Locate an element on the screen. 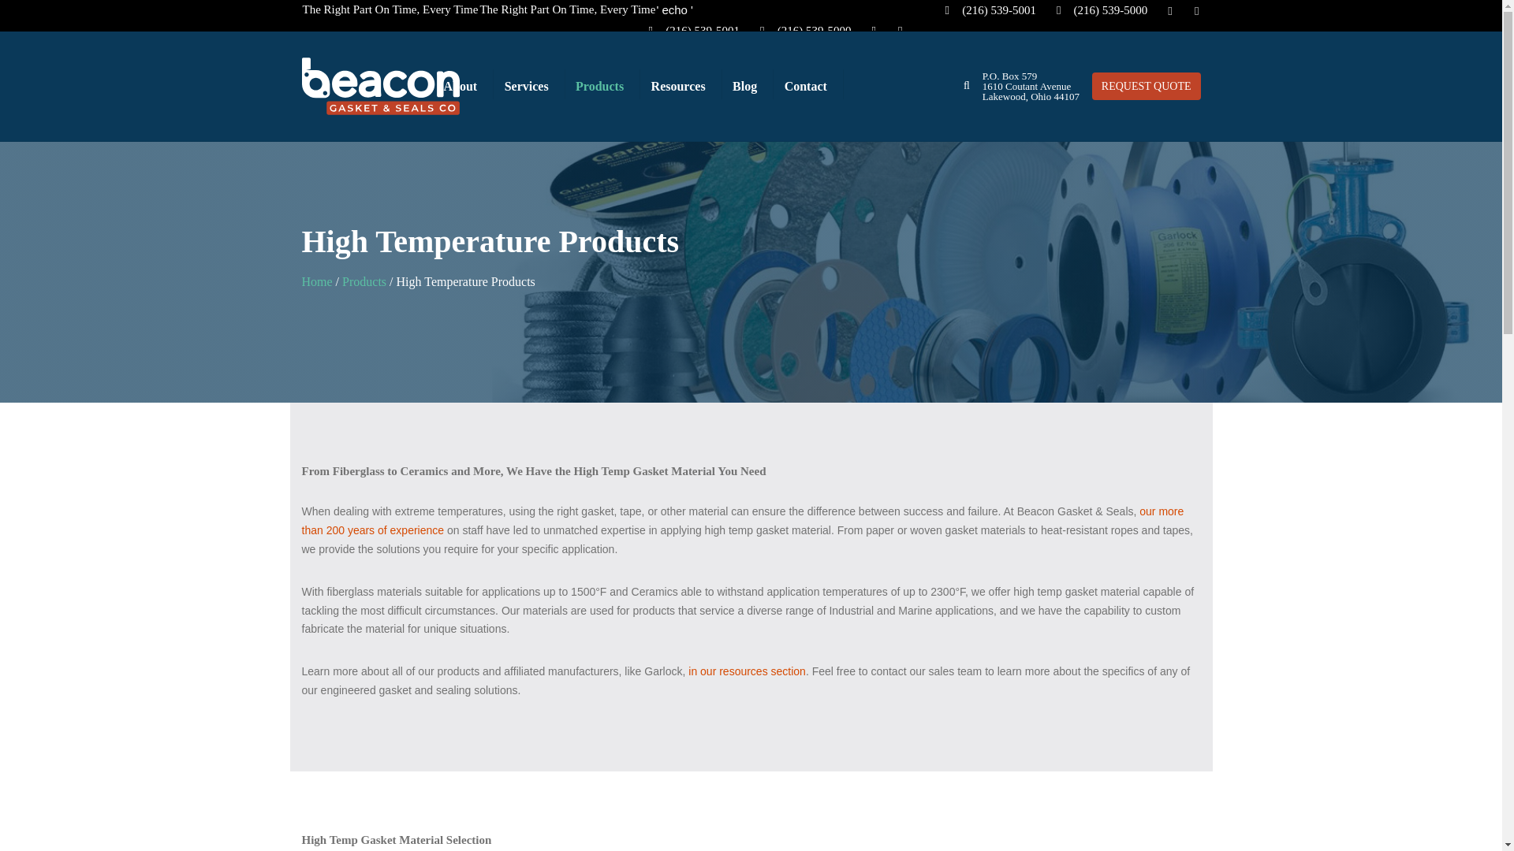 The width and height of the screenshot is (1514, 851). Products is located at coordinates (599, 86).